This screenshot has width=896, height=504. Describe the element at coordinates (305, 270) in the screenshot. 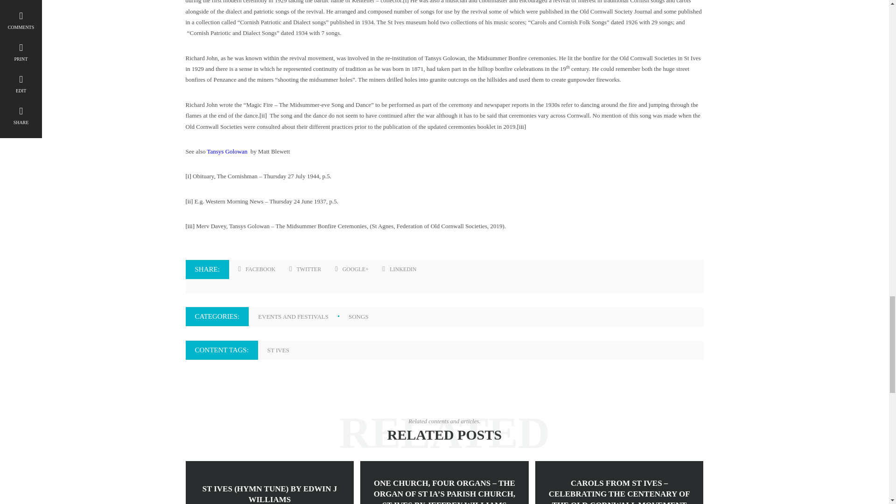

I see `Share toTwitter` at that location.